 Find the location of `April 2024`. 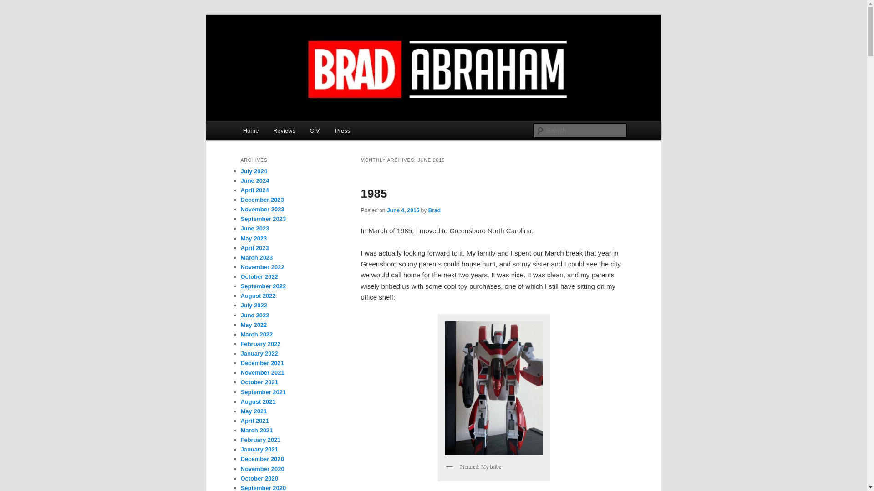

April 2024 is located at coordinates (254, 190).